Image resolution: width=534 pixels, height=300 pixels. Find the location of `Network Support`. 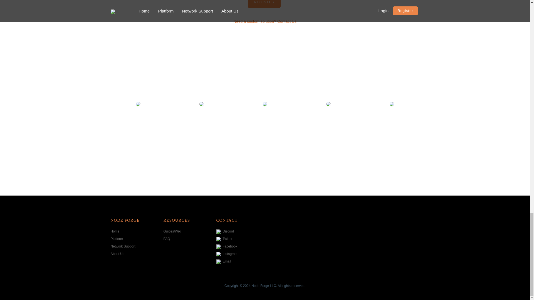

Network Support is located at coordinates (123, 246).